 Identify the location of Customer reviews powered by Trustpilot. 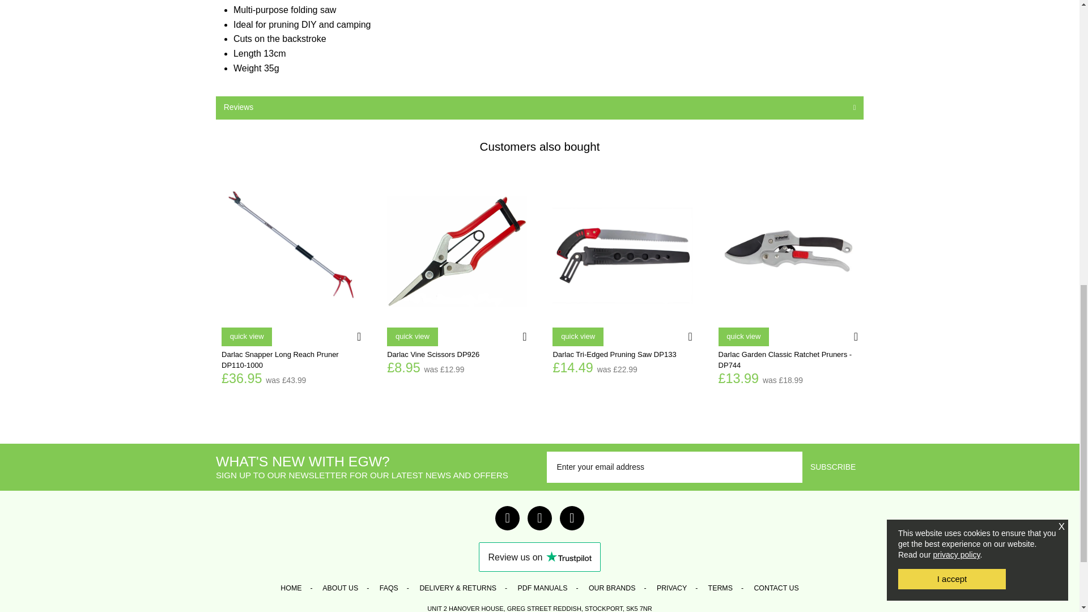
(539, 556).